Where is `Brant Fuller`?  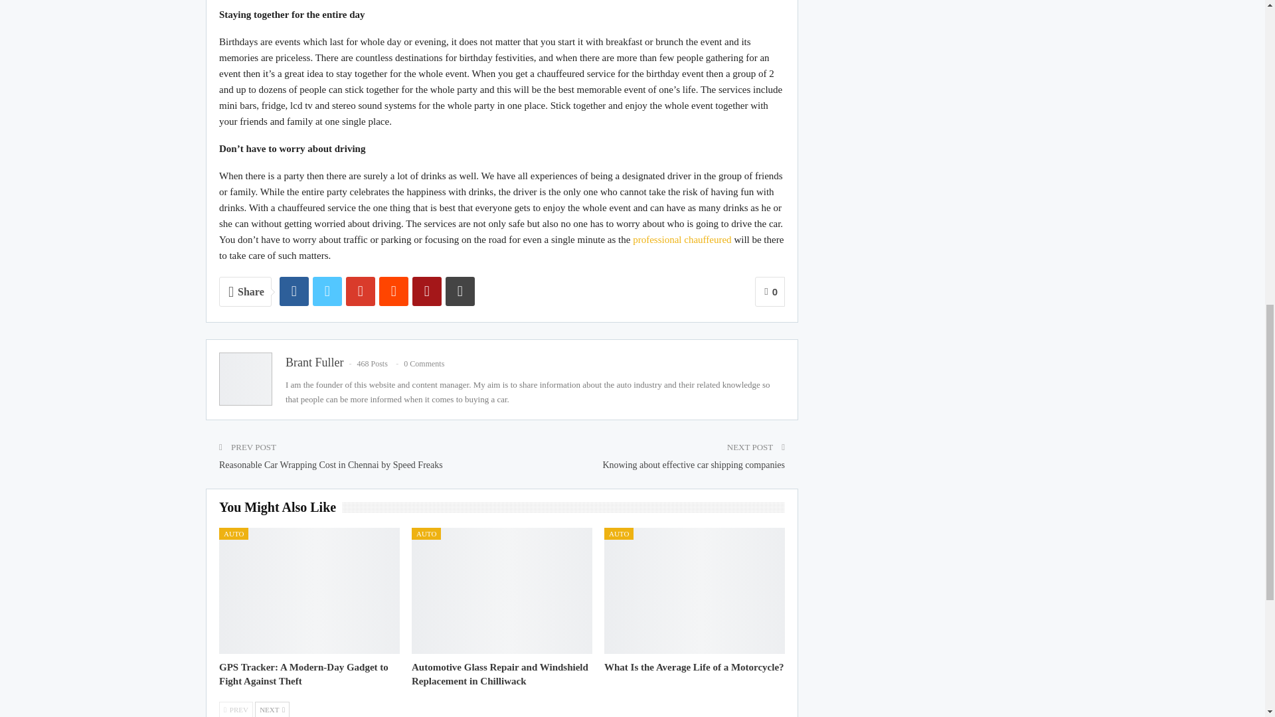 Brant Fuller is located at coordinates (315, 362).